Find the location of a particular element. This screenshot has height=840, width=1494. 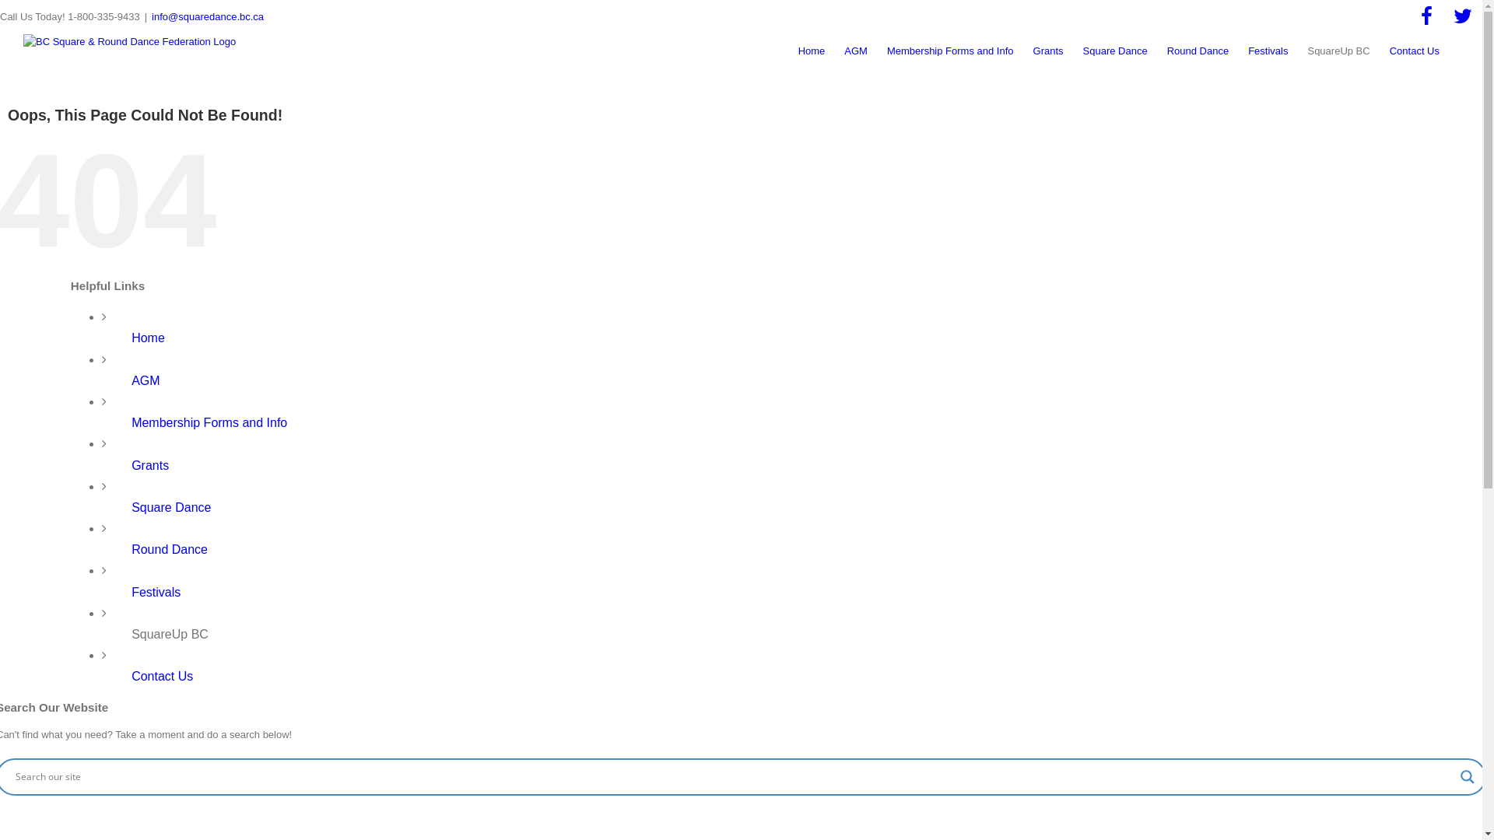

Grants is located at coordinates (1049, 51).